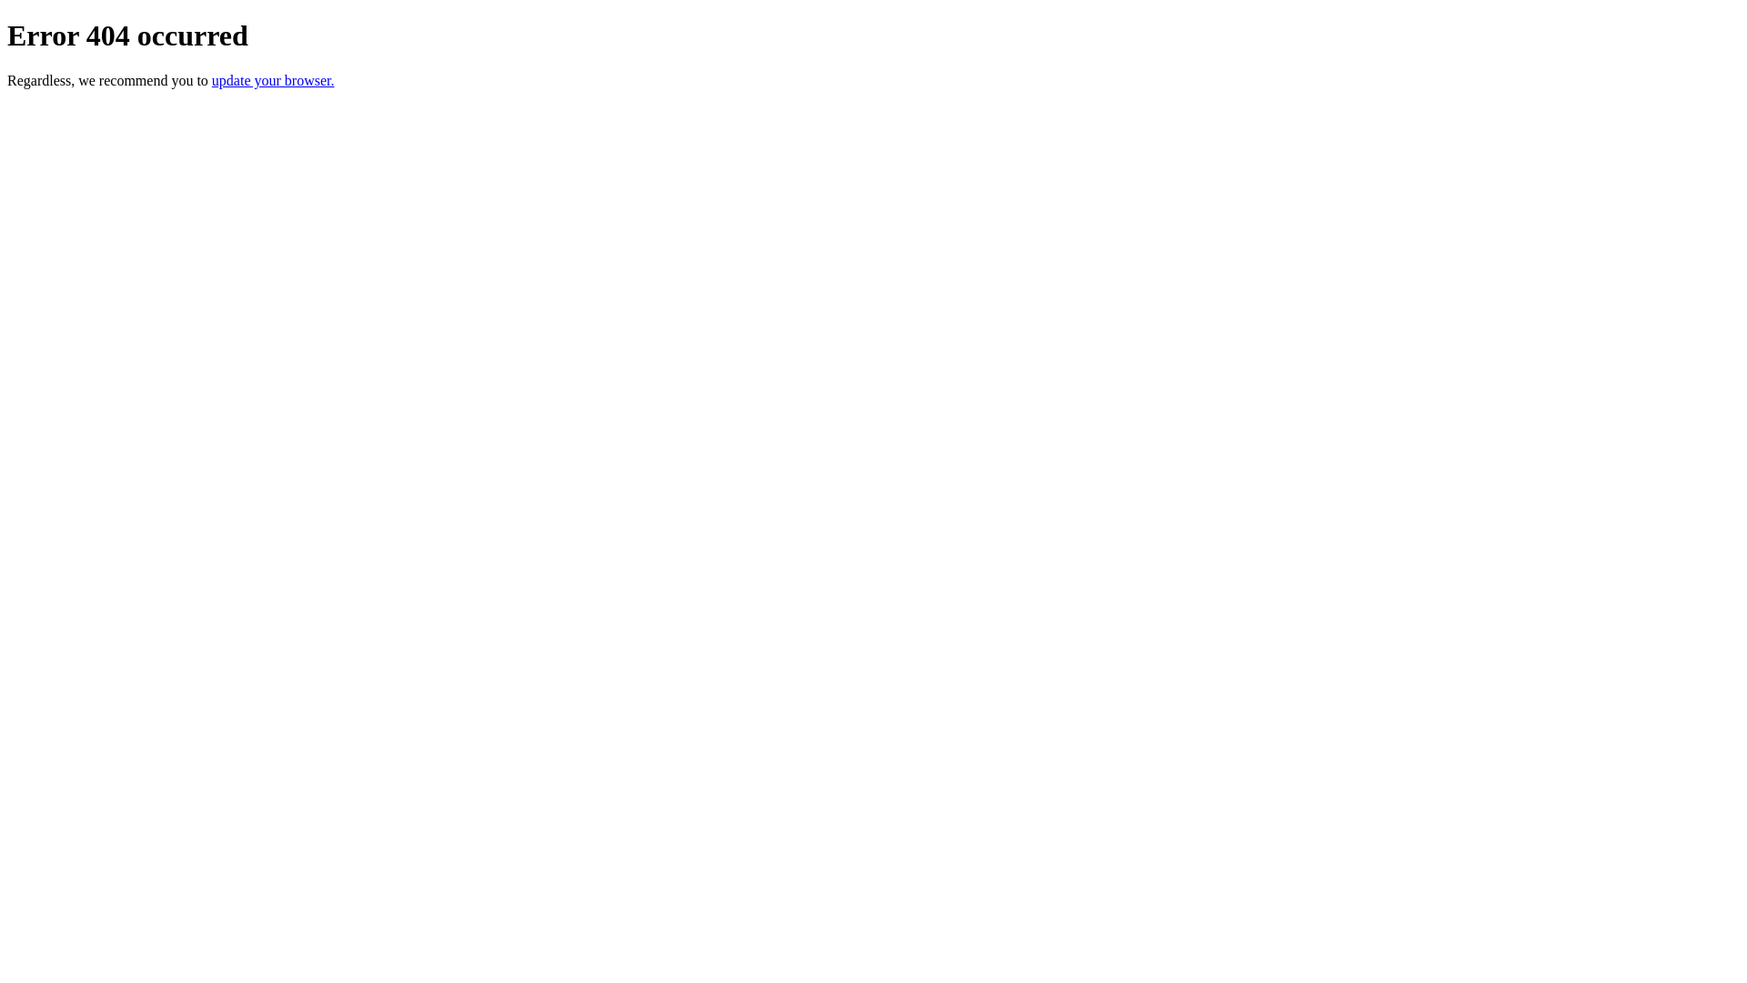  What do you see at coordinates (273, 80) in the screenshot?
I see `update your browser.` at bounding box center [273, 80].